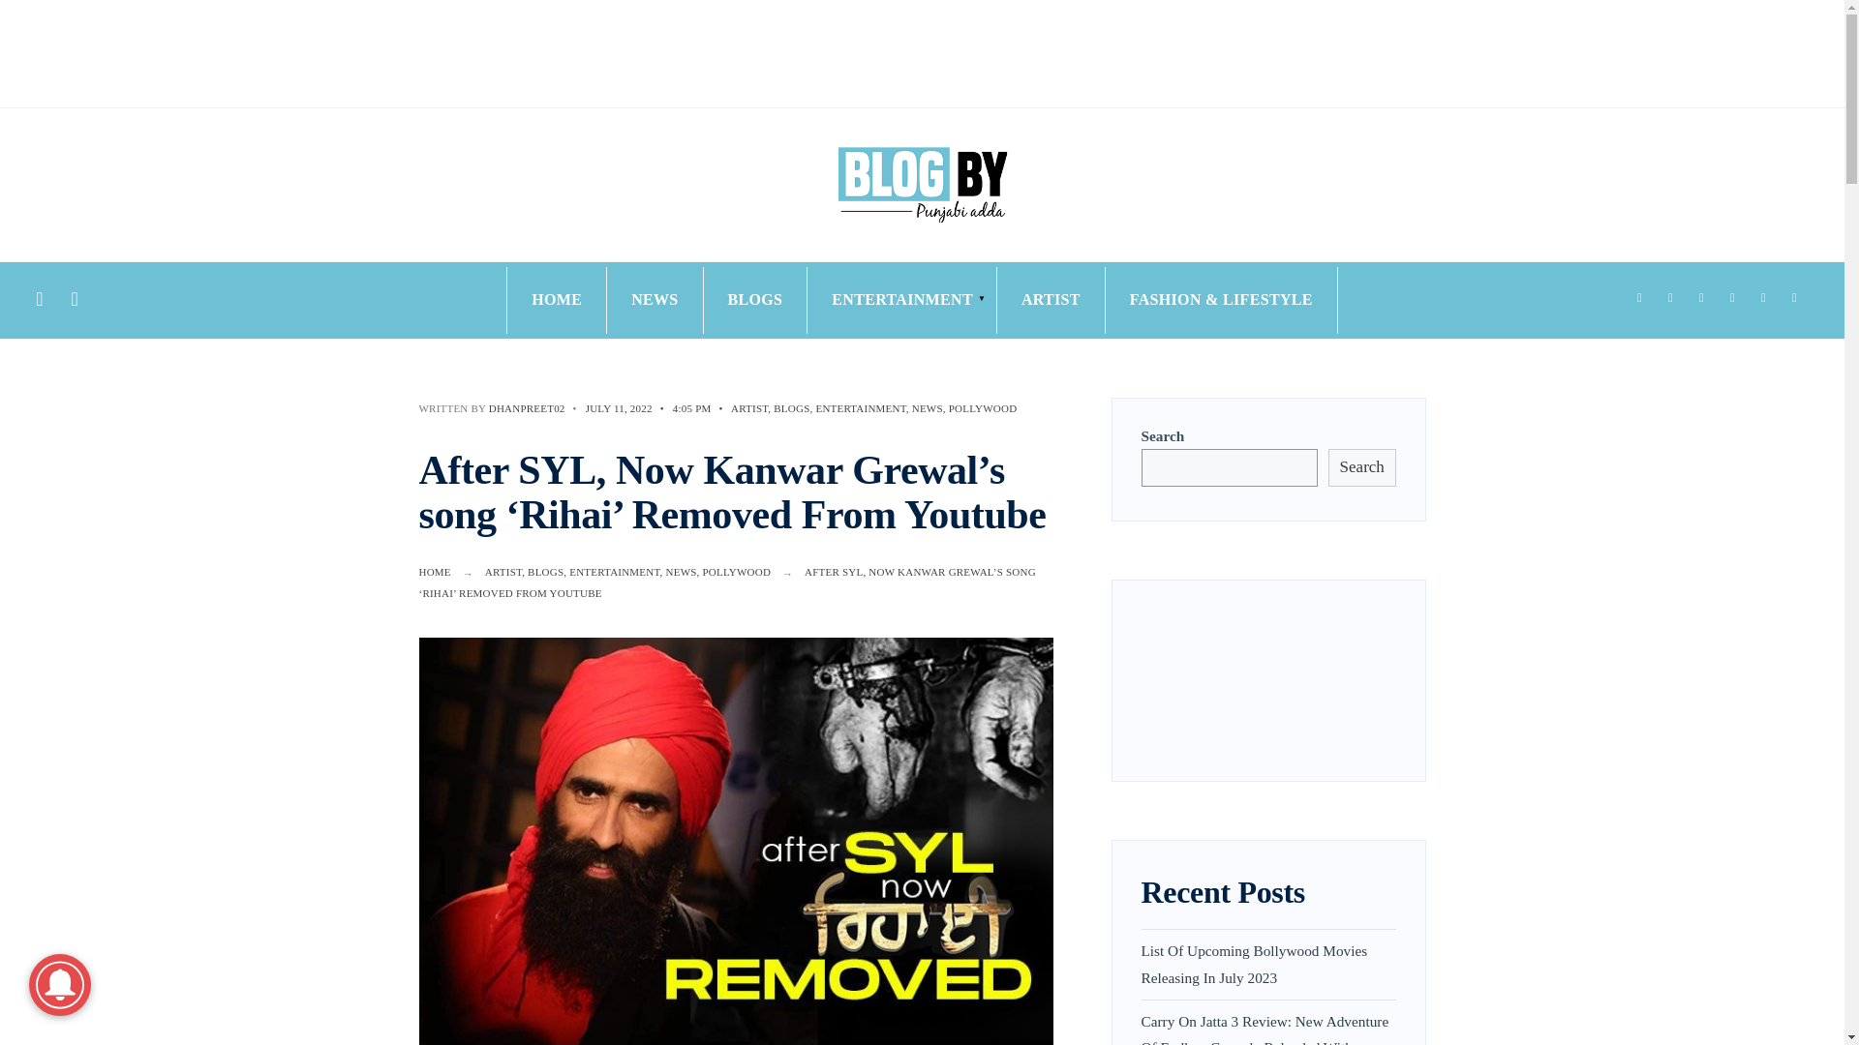 Image resolution: width=1859 pixels, height=1045 pixels. What do you see at coordinates (434, 572) in the screenshot?
I see `HOME` at bounding box center [434, 572].